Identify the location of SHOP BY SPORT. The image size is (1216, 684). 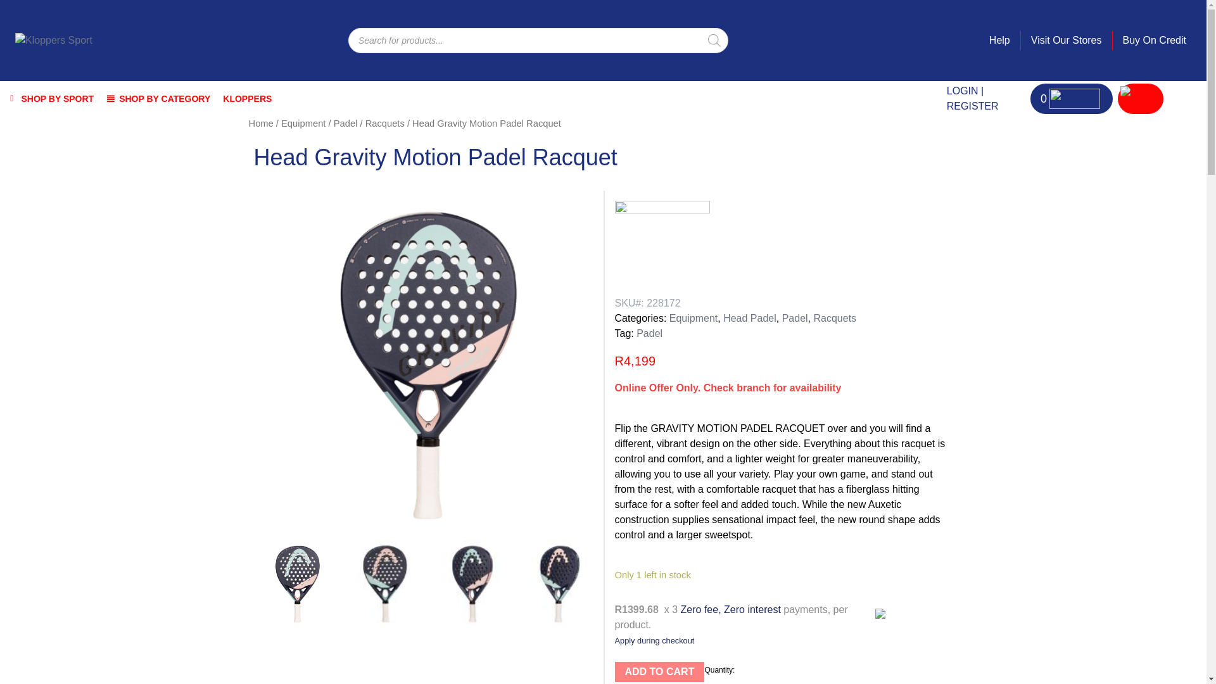
(49, 99).